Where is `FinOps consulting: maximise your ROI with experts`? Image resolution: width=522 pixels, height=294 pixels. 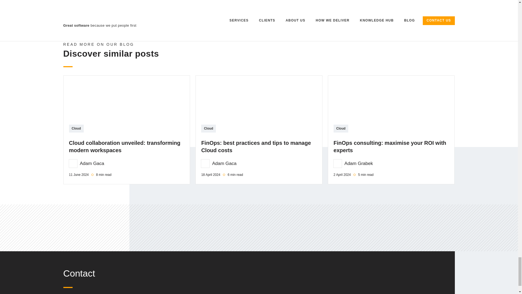 FinOps consulting: maximise your ROI with experts is located at coordinates (391, 102).